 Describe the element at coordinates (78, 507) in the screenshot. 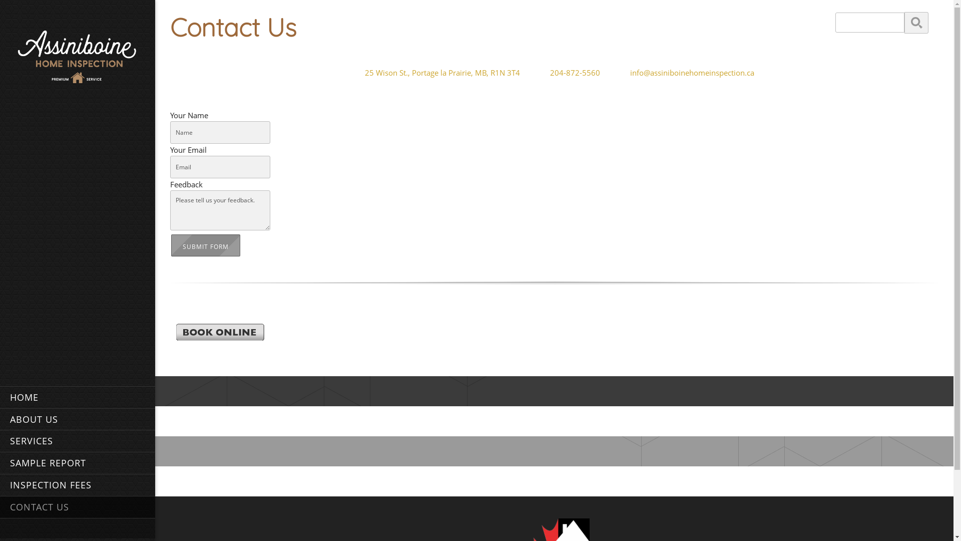

I see `CONTACT US` at that location.